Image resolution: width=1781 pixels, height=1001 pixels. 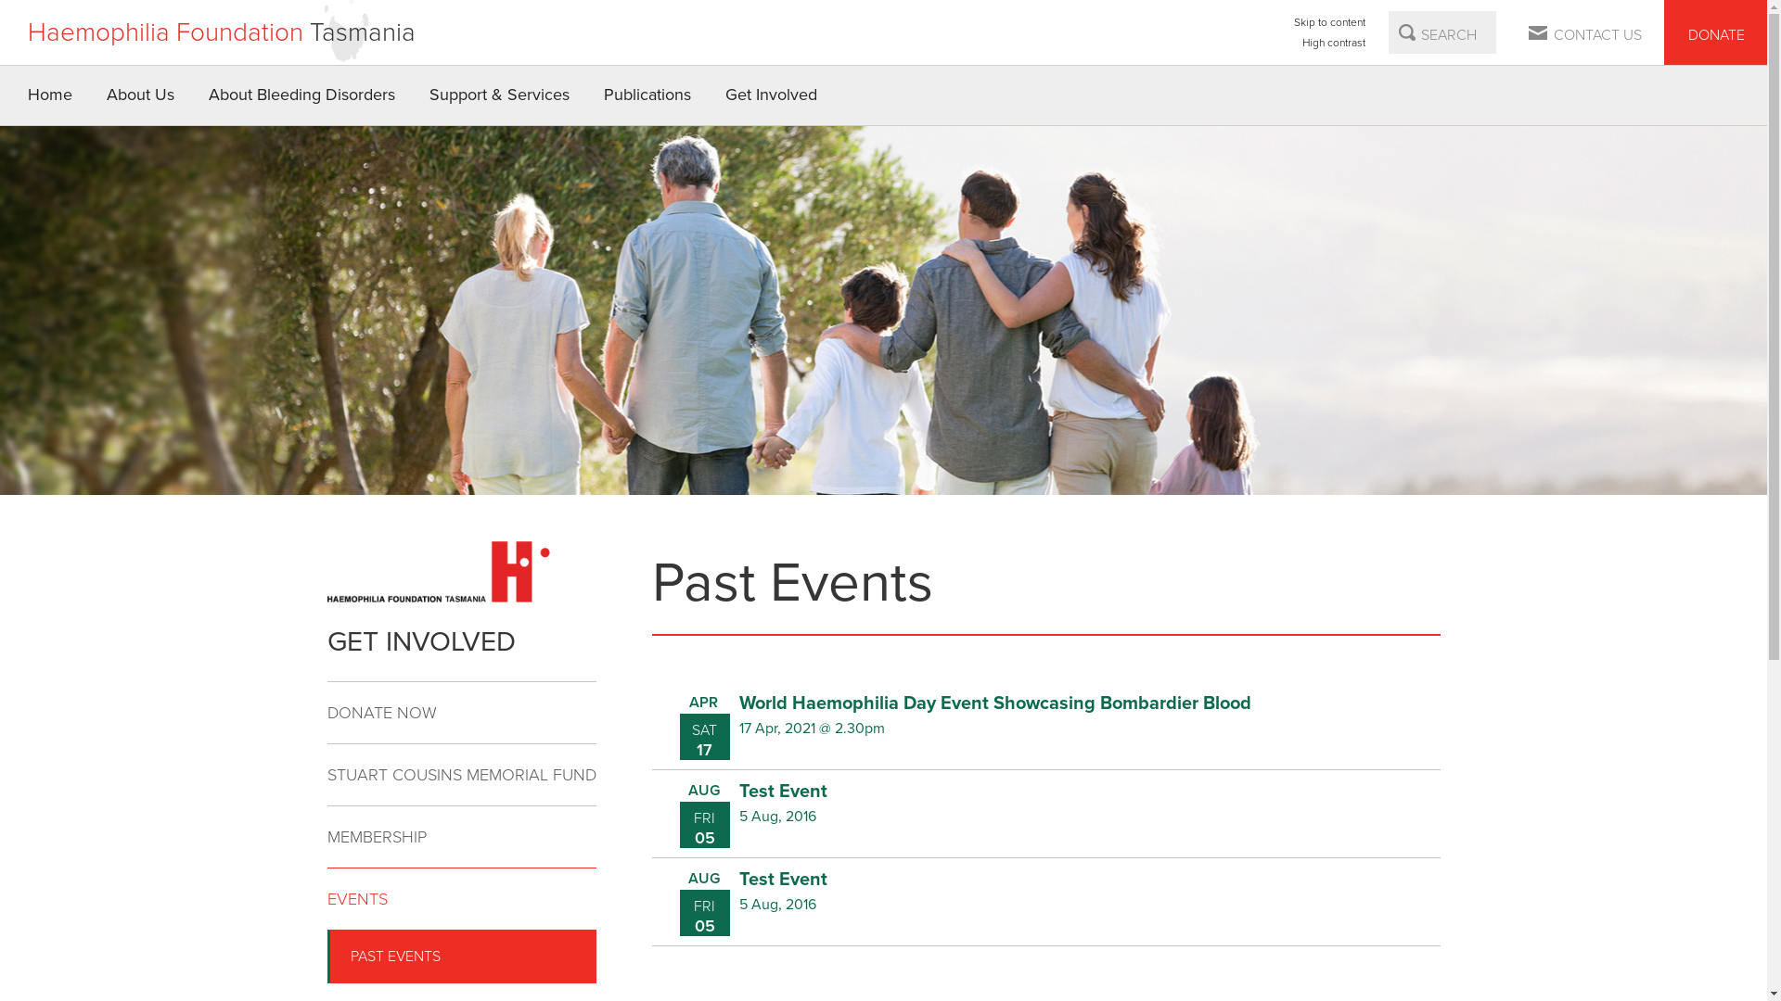 What do you see at coordinates (302, 95) in the screenshot?
I see `About Bleeding Disorders` at bounding box center [302, 95].